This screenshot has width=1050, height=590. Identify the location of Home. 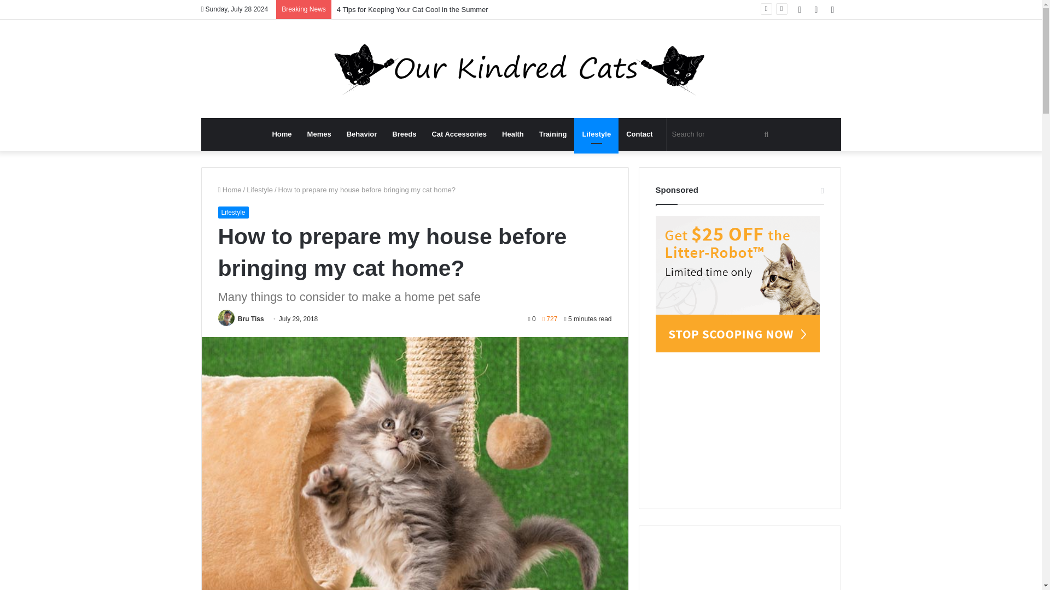
(229, 190).